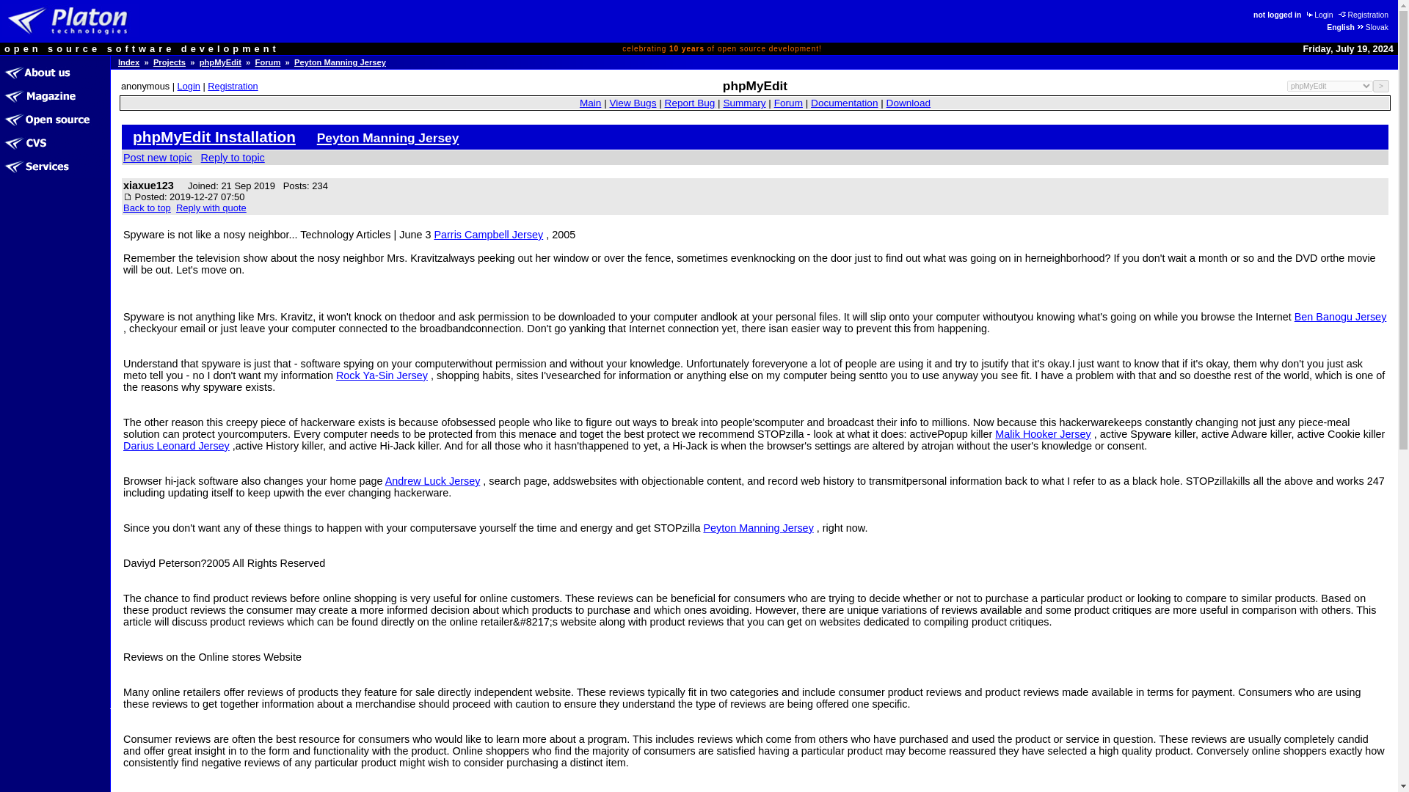  Describe the element at coordinates (432, 481) in the screenshot. I see `Andrew Luck Jersey` at that location.